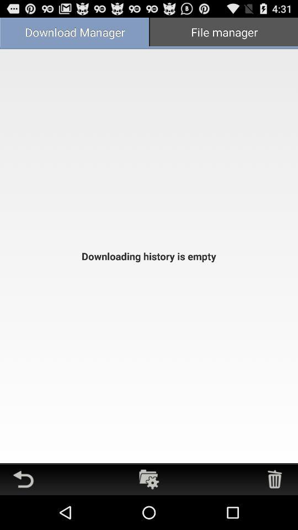 The width and height of the screenshot is (298, 530). What do you see at coordinates (223, 33) in the screenshot?
I see `tap app above the downloading history is app` at bounding box center [223, 33].